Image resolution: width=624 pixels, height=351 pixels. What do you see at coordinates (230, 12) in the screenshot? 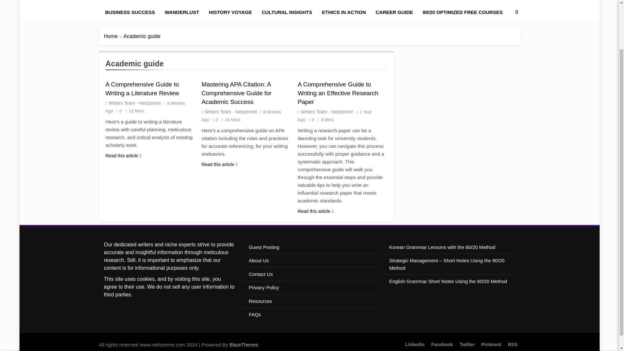
I see `HISTORY VOYAGE` at bounding box center [230, 12].